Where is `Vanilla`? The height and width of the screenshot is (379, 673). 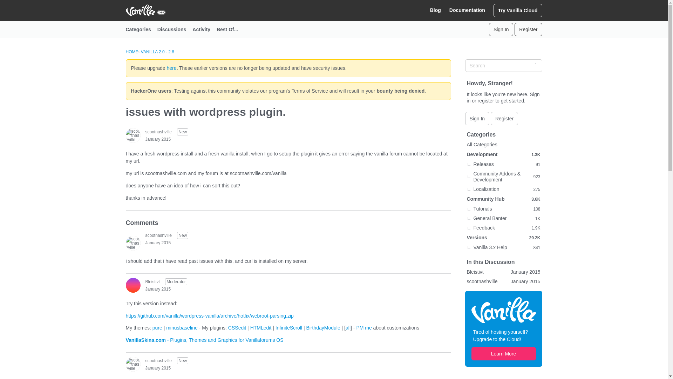
Vanilla is located at coordinates (503, 310).